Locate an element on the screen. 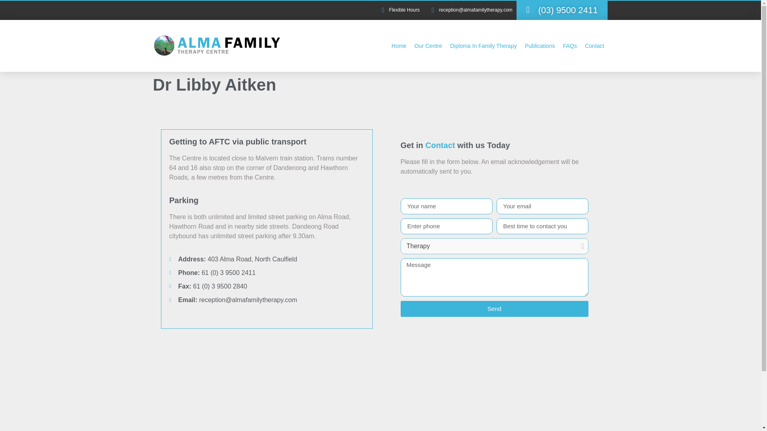  Home is located at coordinates (399, 45).